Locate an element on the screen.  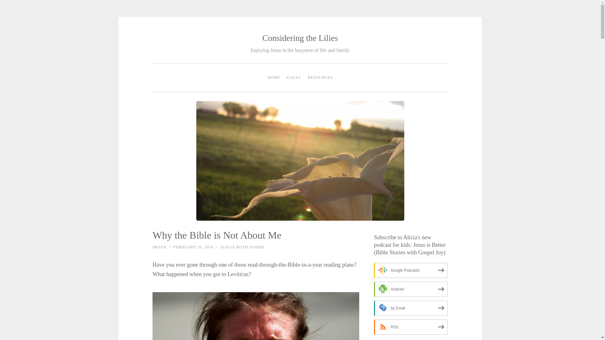
ALICIA is located at coordinates (293, 77).